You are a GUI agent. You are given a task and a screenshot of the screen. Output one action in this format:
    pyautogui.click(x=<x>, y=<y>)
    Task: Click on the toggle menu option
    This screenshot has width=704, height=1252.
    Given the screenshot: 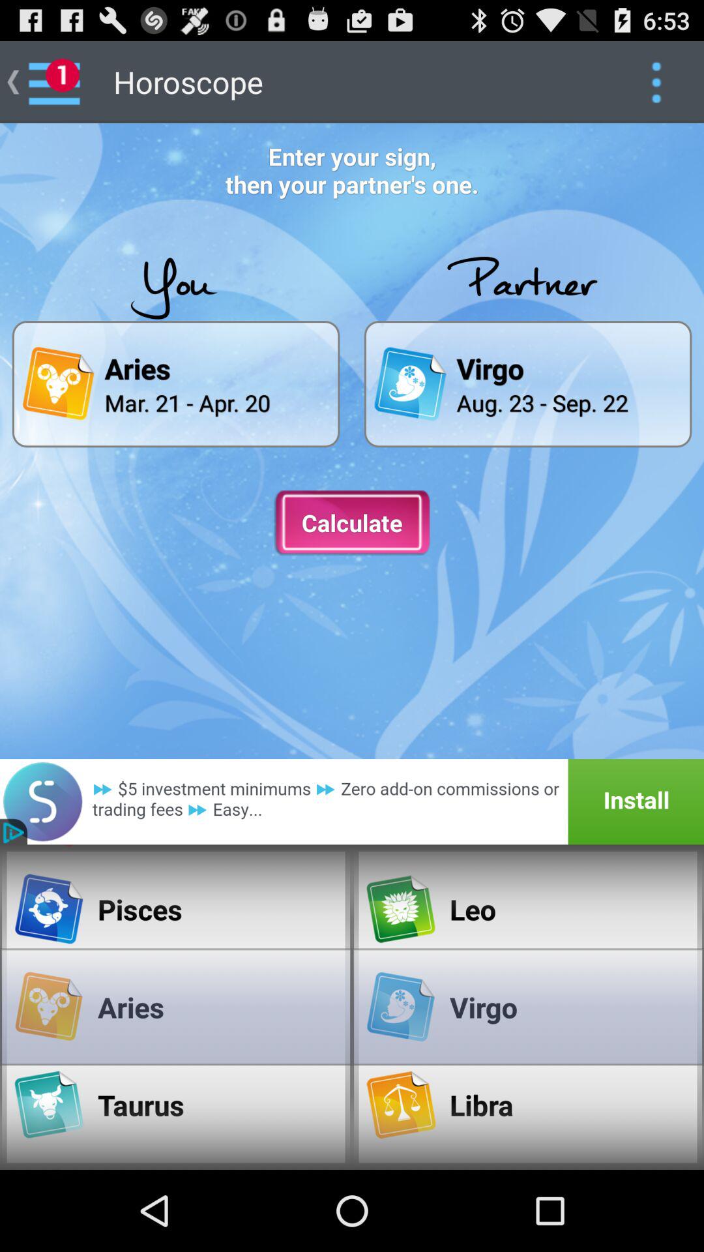 What is the action you would take?
    pyautogui.click(x=656, y=82)
    